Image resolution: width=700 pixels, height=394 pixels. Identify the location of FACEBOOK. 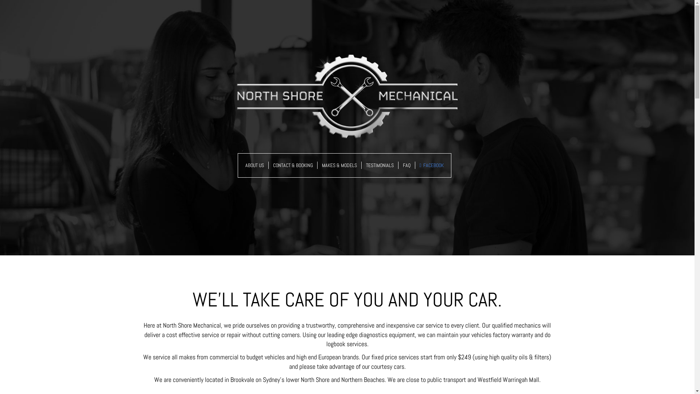
(431, 166).